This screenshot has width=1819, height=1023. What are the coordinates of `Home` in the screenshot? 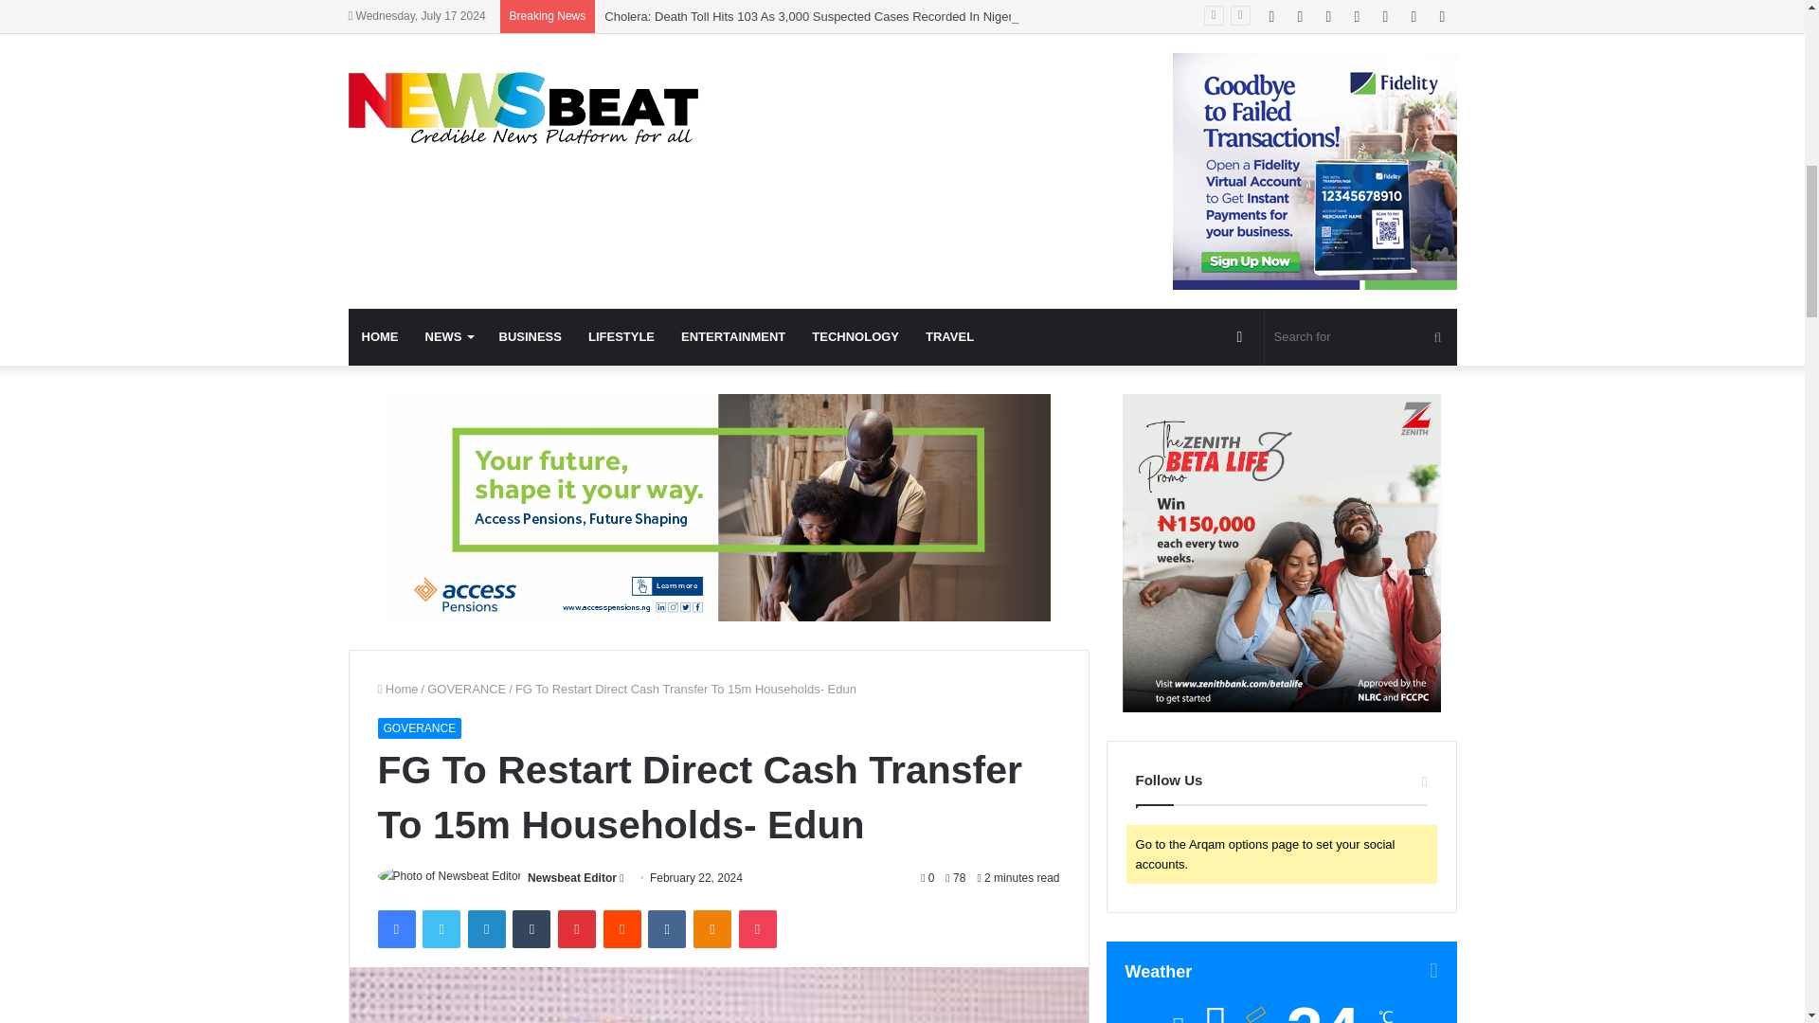 It's located at (397, 690).